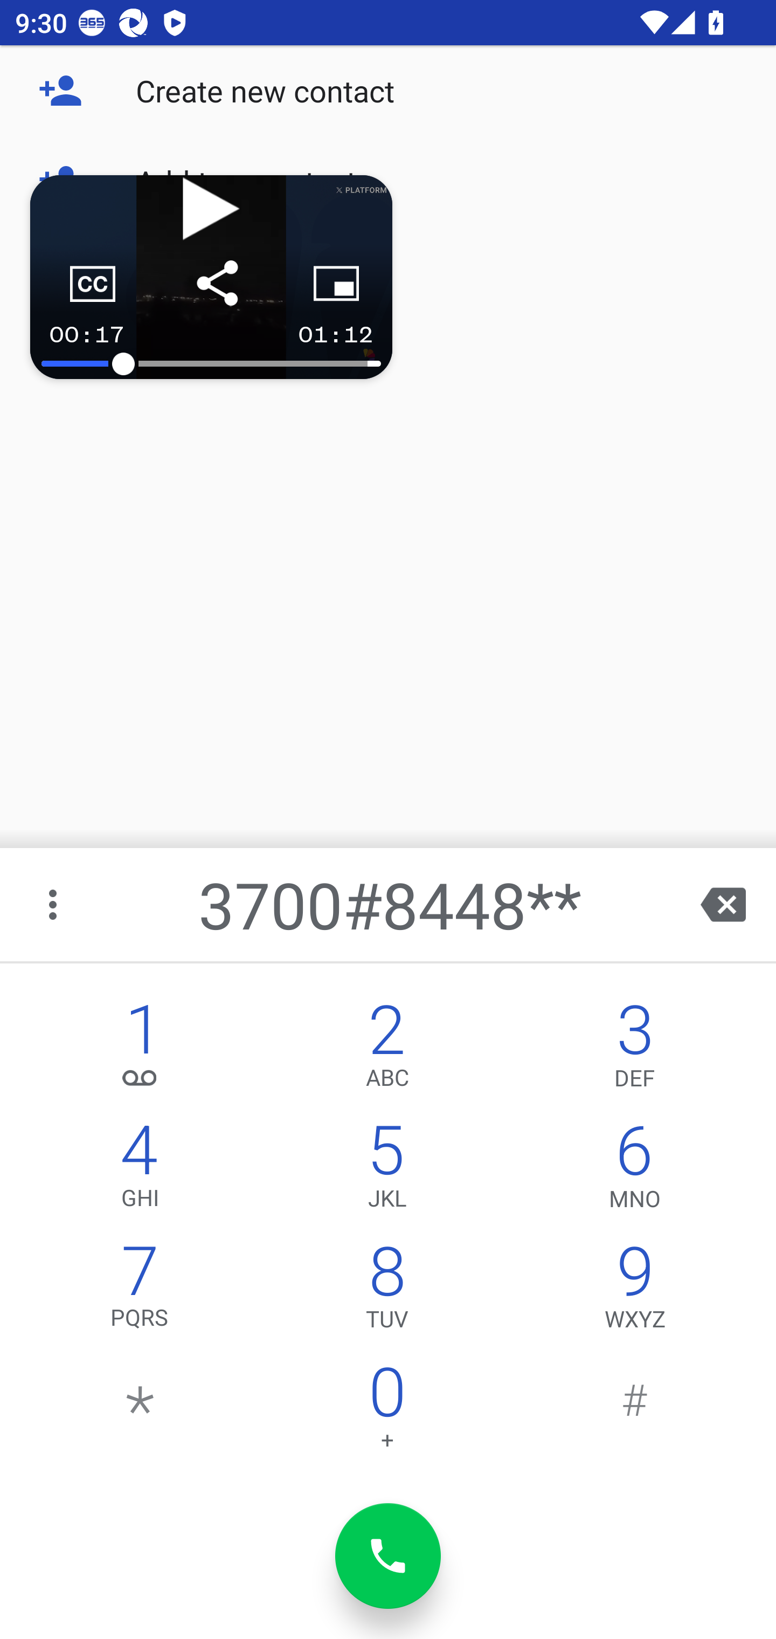 The height and width of the screenshot is (1639, 776). What do you see at coordinates (388, 1556) in the screenshot?
I see `dial` at bounding box center [388, 1556].